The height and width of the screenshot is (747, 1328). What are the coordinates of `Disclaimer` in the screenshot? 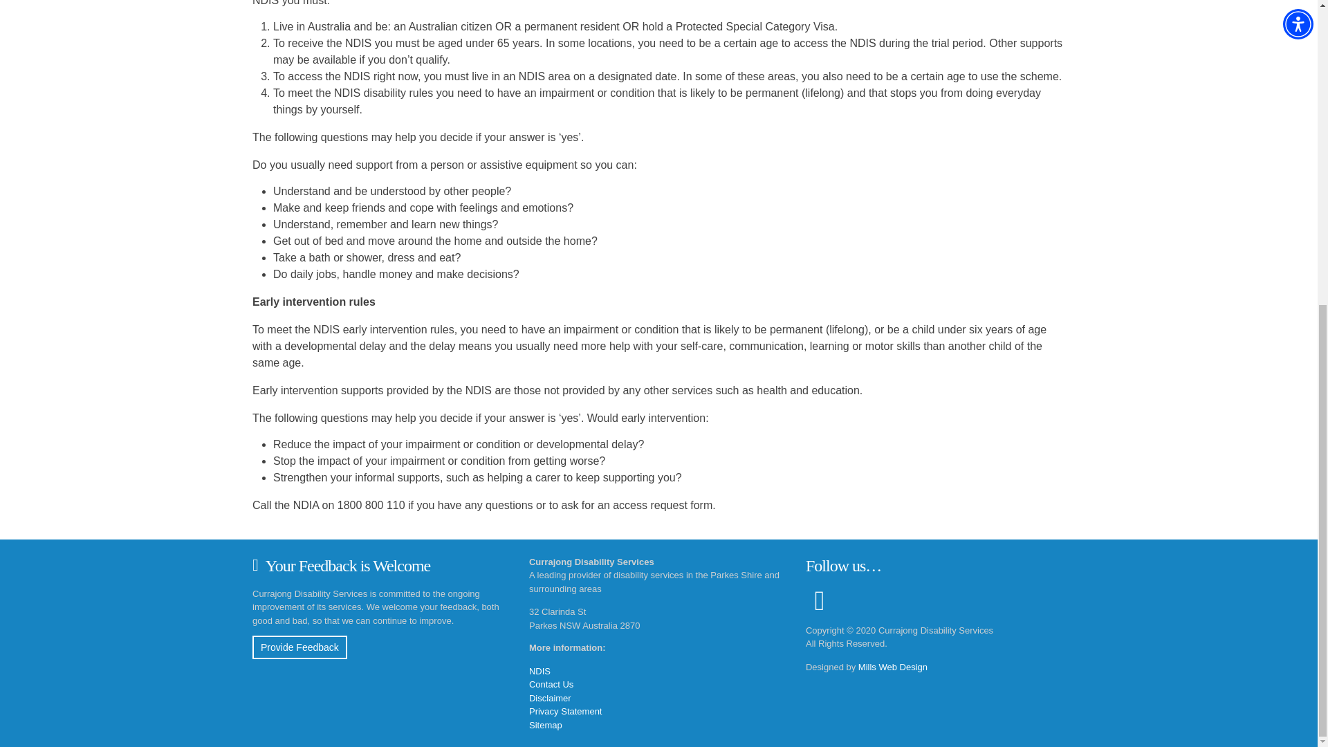 It's located at (549, 697).